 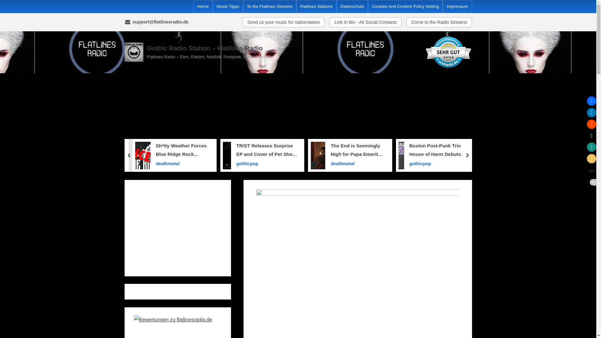 I want to click on Come to the Radio Streams, so click(x=439, y=22).